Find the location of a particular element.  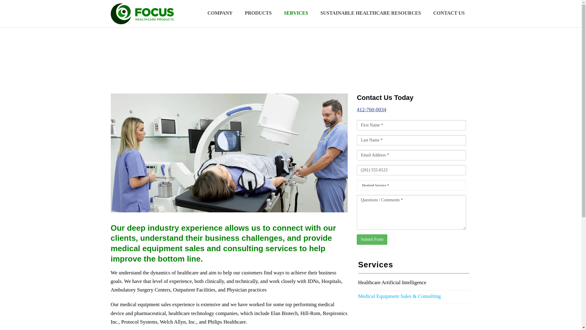

Submit Form is located at coordinates (372, 240).